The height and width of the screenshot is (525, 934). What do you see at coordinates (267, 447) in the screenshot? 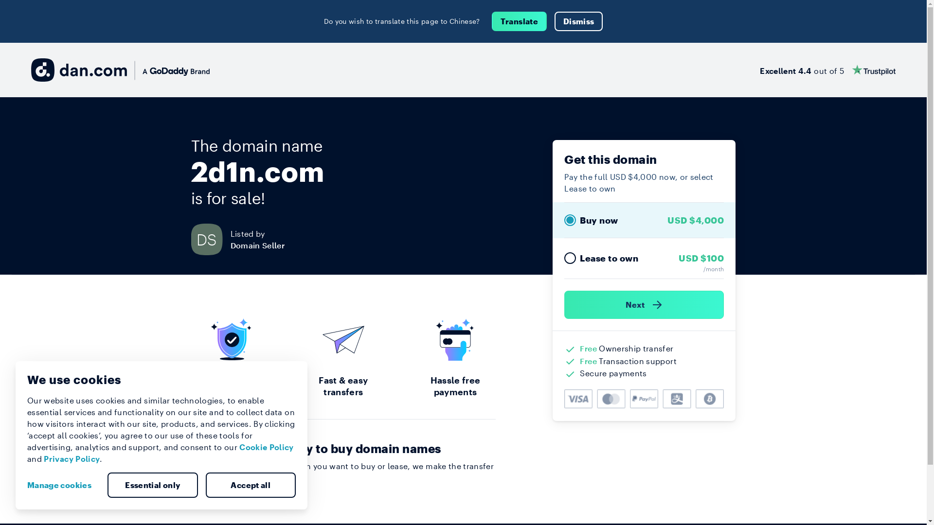
I see `Cookie Policy` at bounding box center [267, 447].